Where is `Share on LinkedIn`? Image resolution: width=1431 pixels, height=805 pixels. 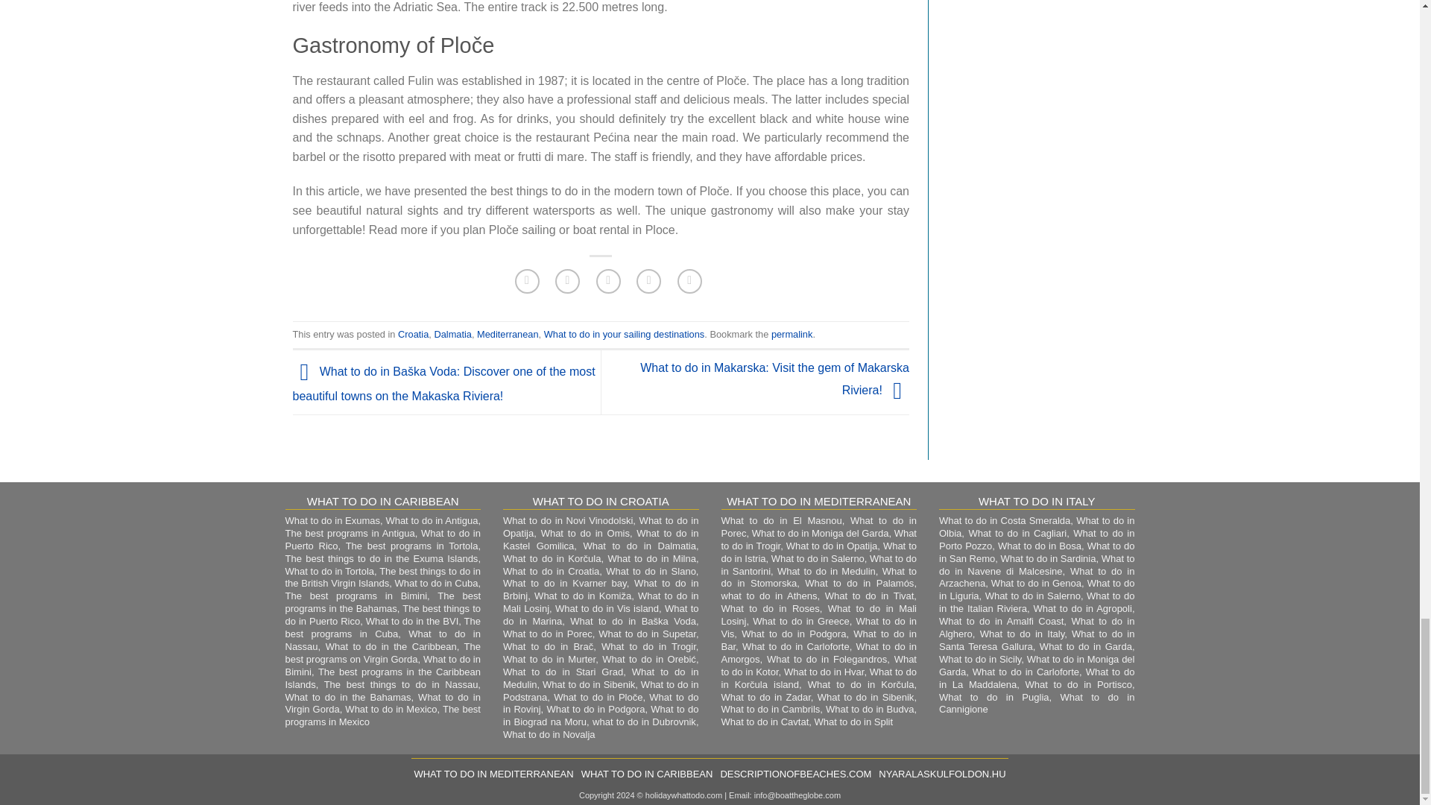
Share on LinkedIn is located at coordinates (689, 281).